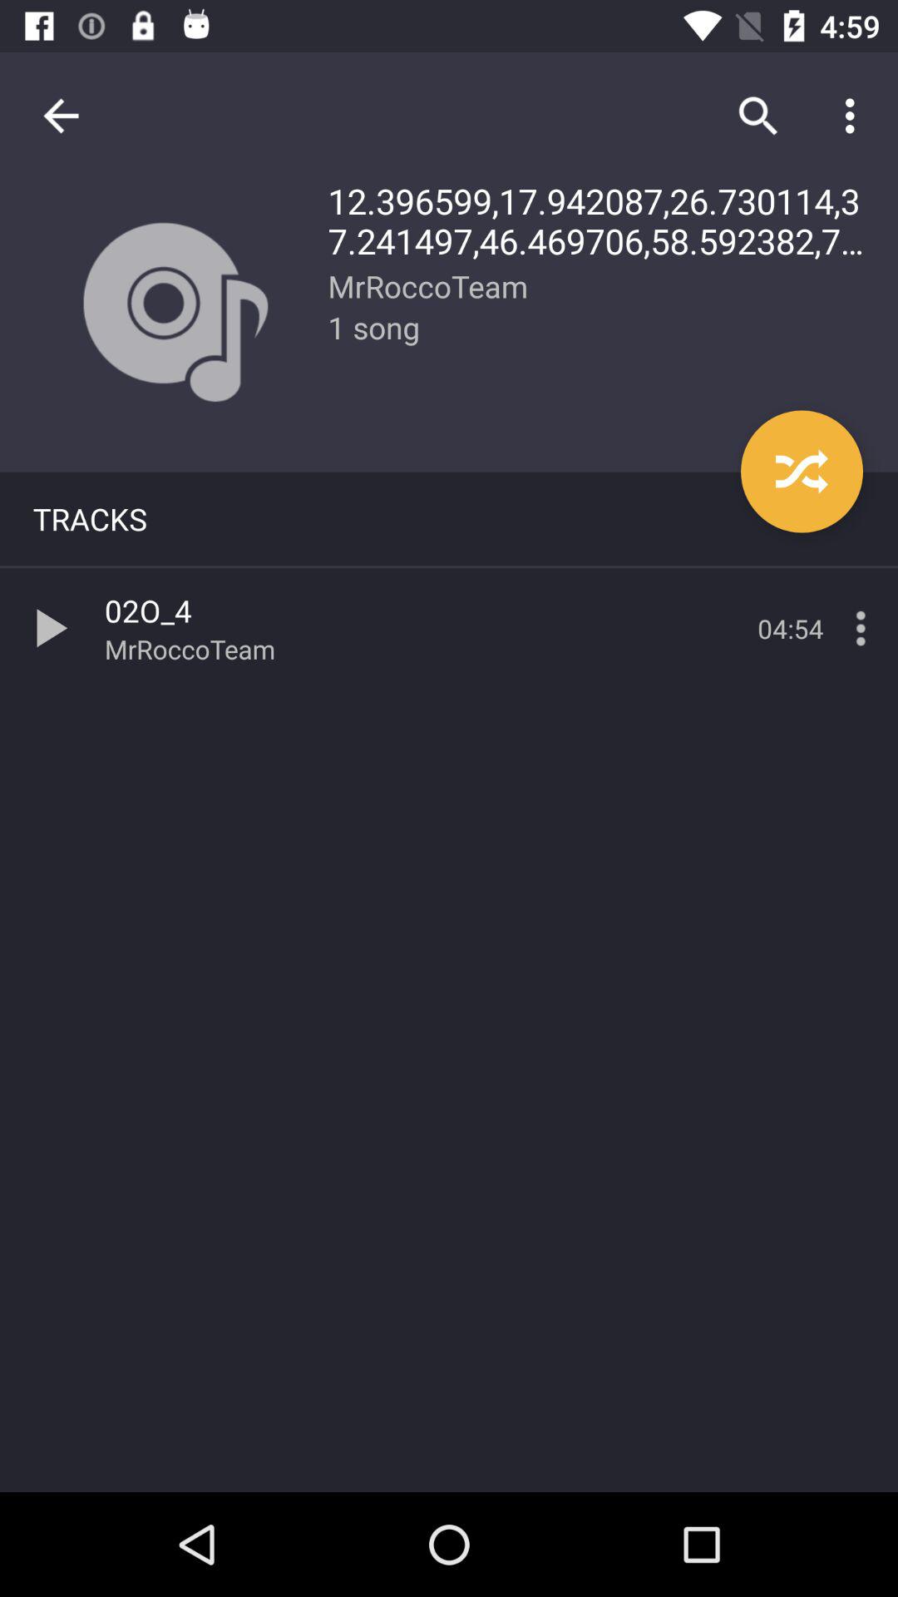 This screenshot has width=898, height=1597. I want to click on select icon next to the 12 396599 17, so click(61, 116).